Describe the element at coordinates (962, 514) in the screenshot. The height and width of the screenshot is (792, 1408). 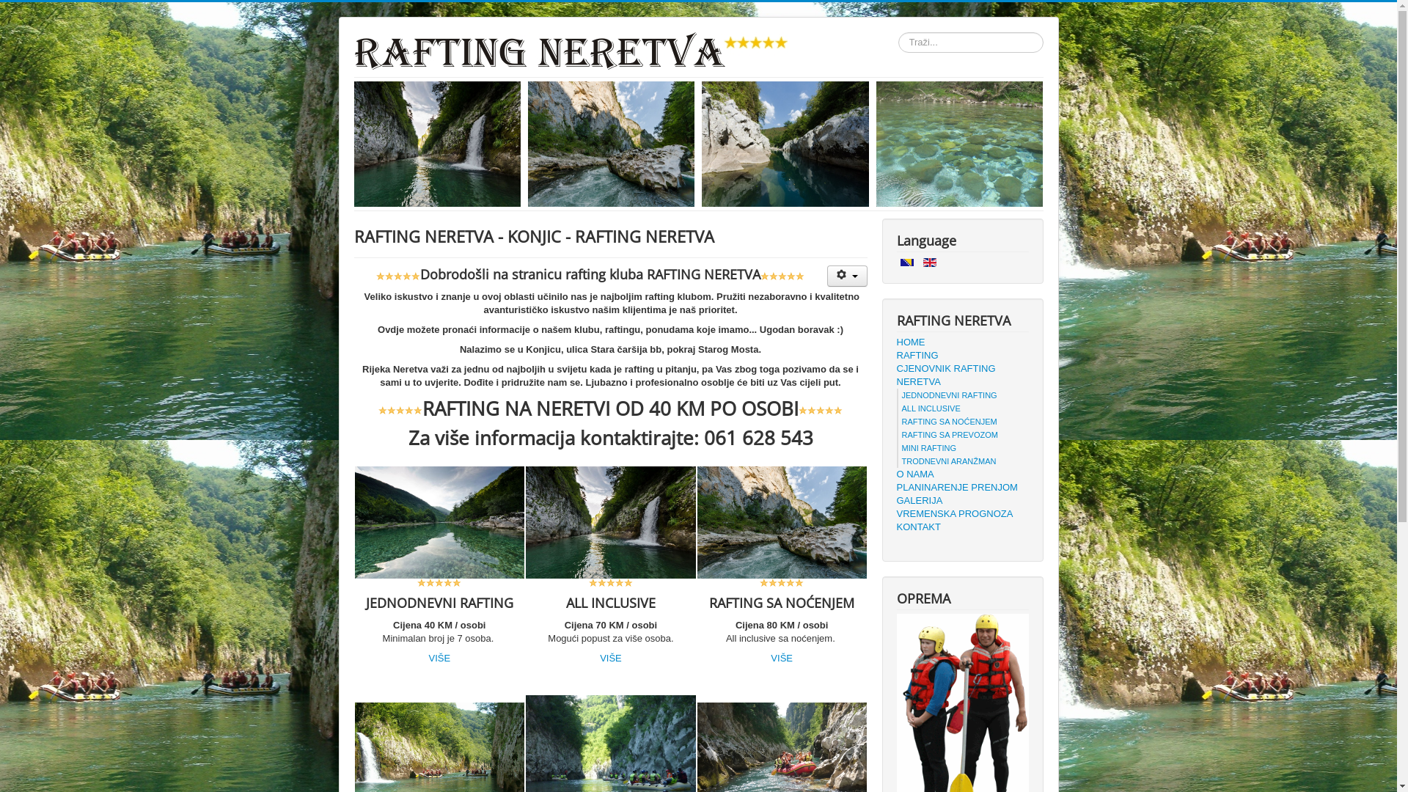
I see `VREMENSKA PROGNOZA` at that location.